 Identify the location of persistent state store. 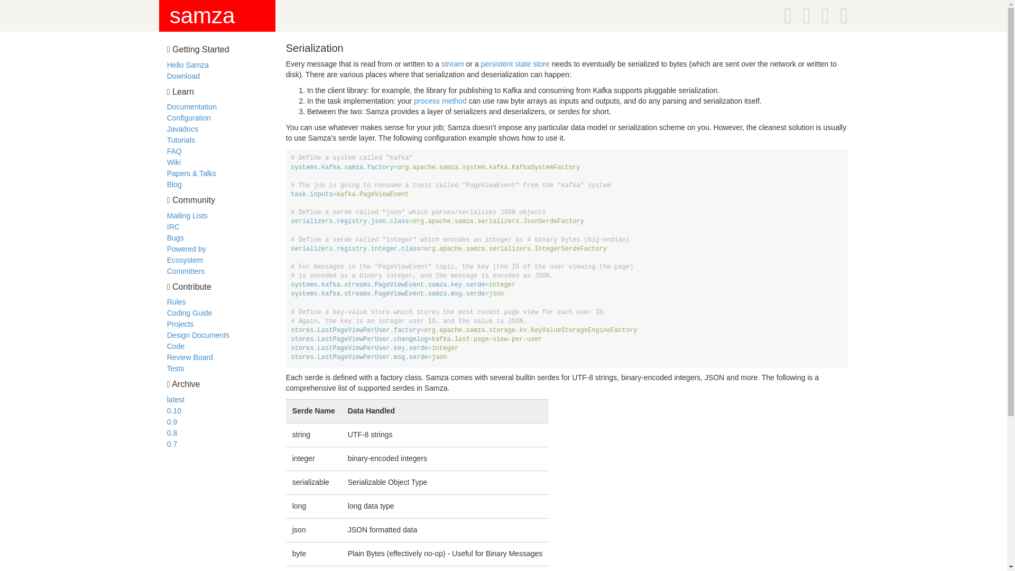
(515, 63).